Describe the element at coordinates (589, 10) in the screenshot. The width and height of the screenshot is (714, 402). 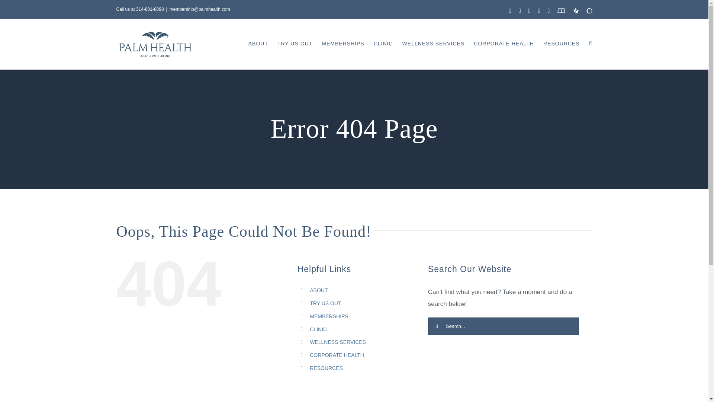
I see `Wellness Portal` at that location.